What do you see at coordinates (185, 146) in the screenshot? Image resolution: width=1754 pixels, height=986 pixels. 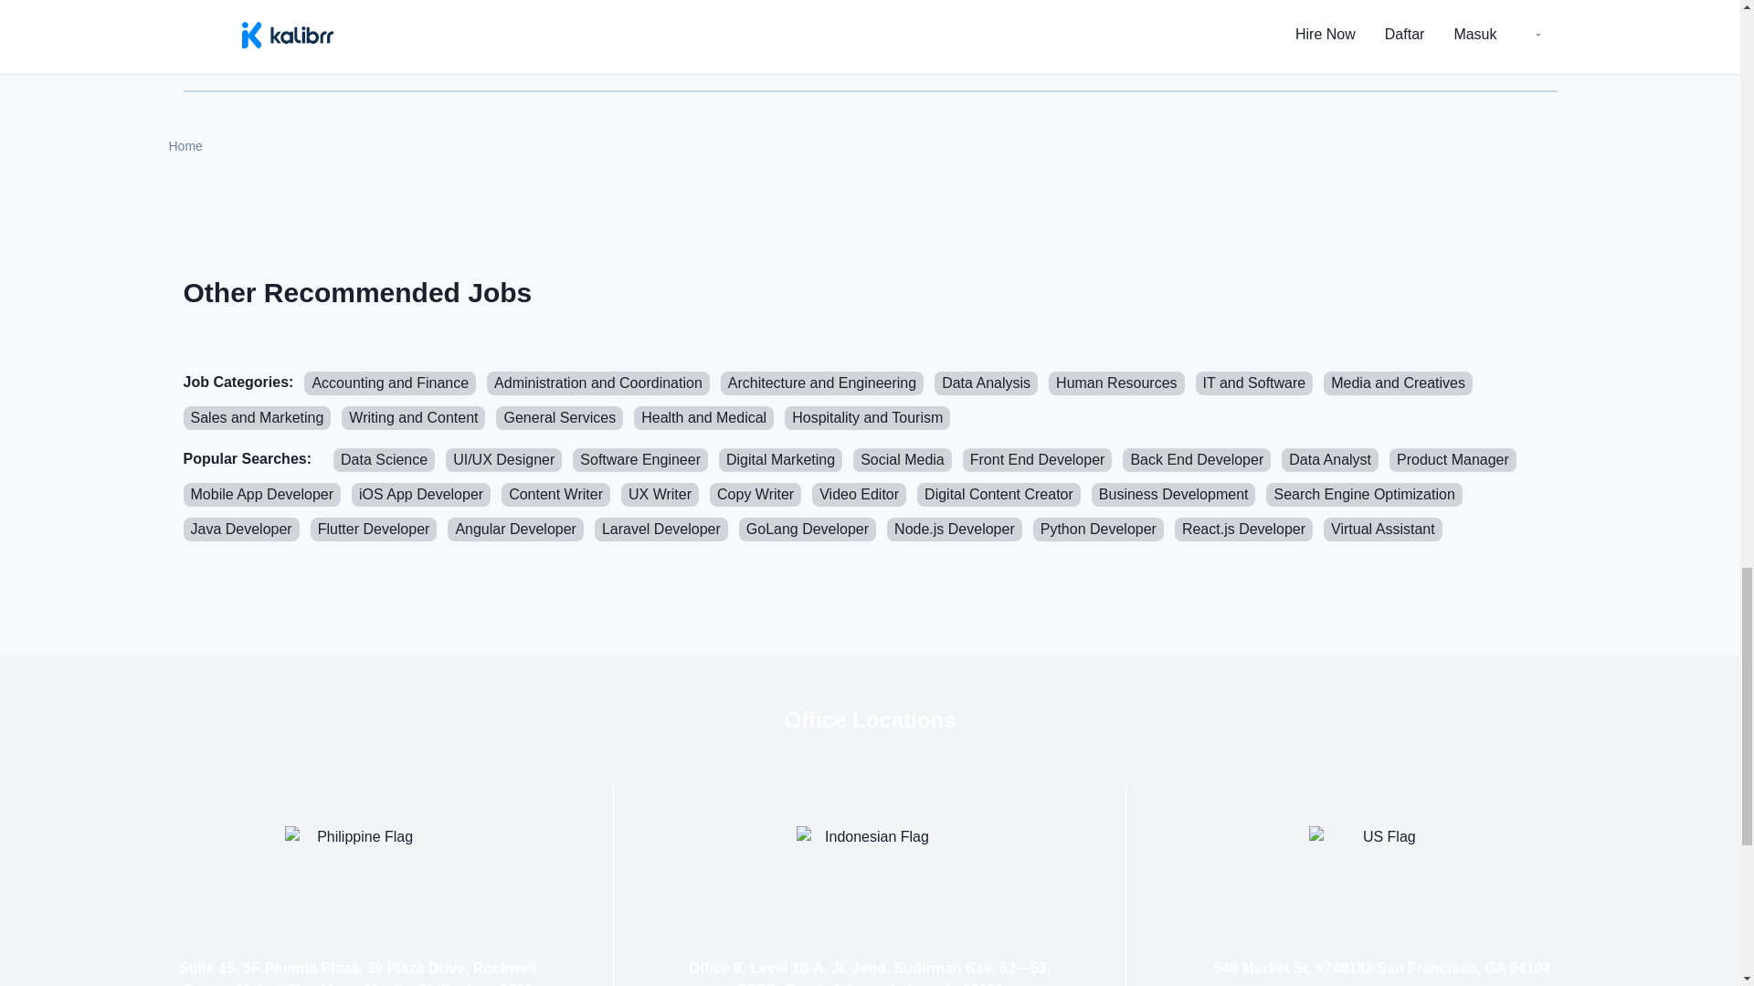 I see `Home` at bounding box center [185, 146].